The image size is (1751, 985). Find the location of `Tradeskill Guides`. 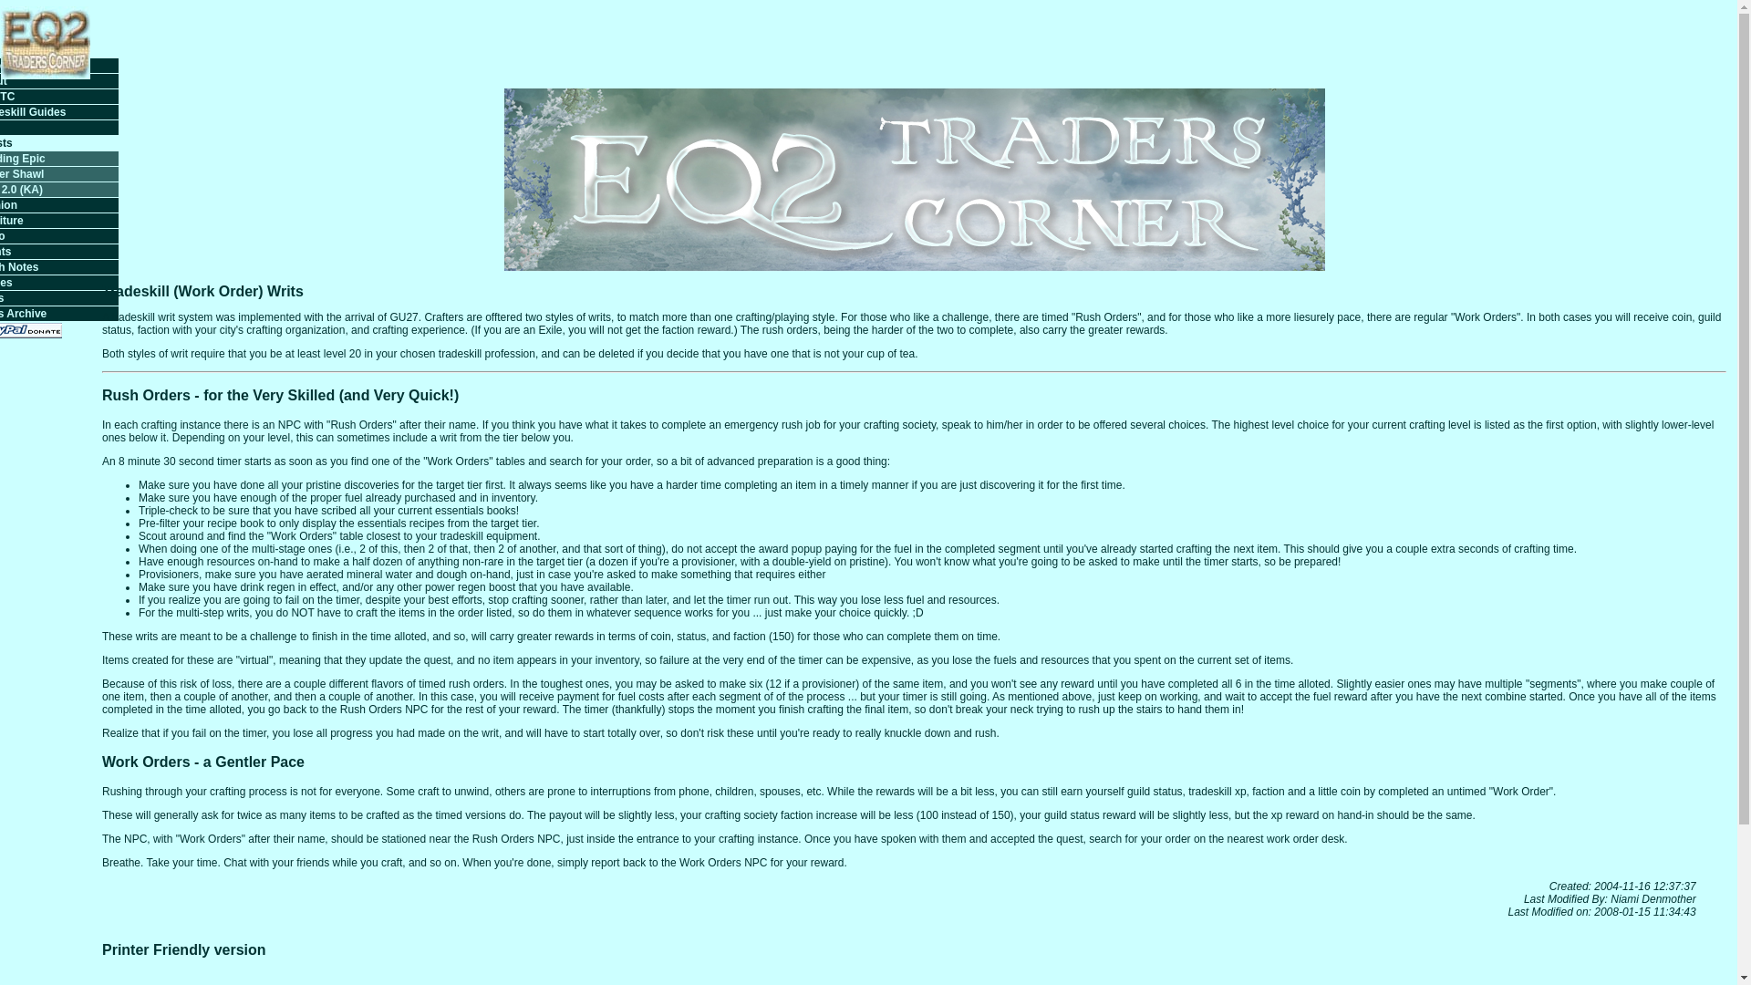

Tradeskill Guides is located at coordinates (59, 111).